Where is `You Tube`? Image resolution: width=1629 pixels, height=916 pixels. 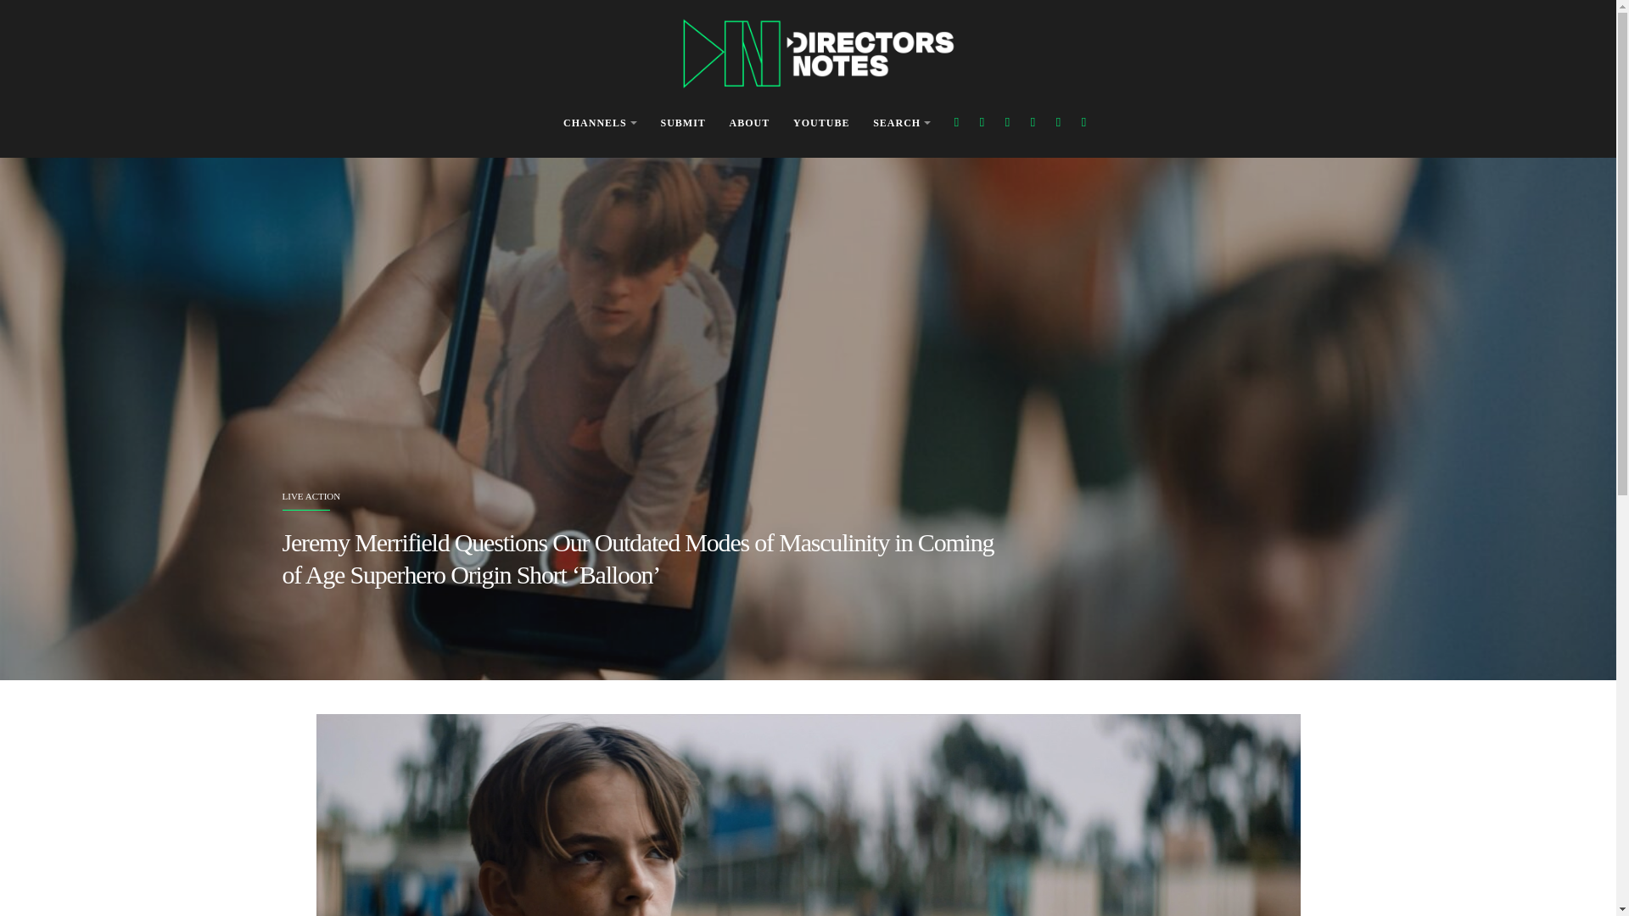 You Tube is located at coordinates (1033, 122).